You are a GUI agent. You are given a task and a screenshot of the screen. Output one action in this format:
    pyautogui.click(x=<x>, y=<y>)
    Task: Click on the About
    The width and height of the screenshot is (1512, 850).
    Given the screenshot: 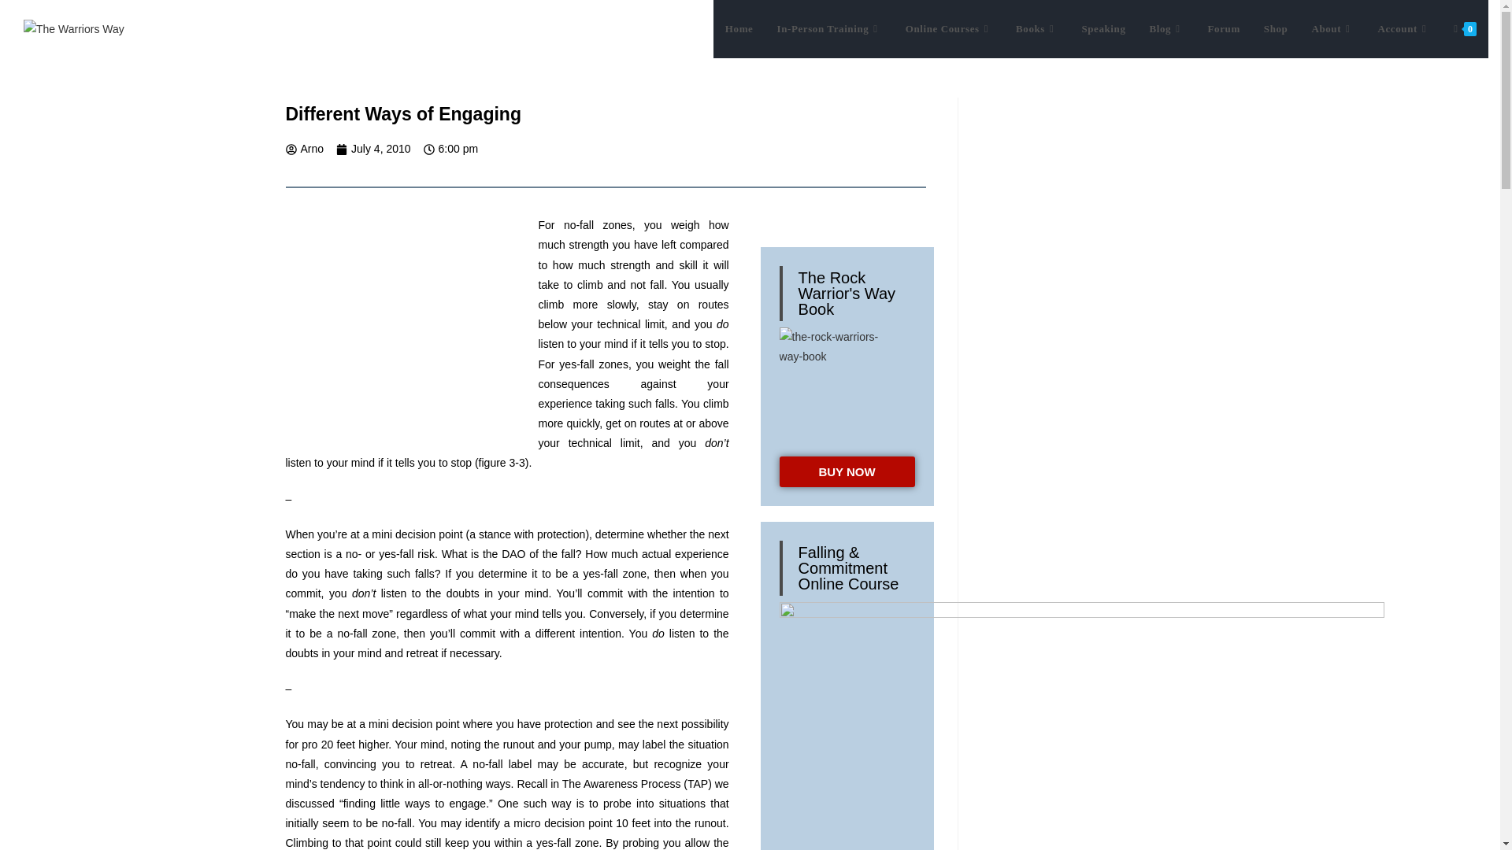 What is the action you would take?
    pyautogui.click(x=1332, y=29)
    